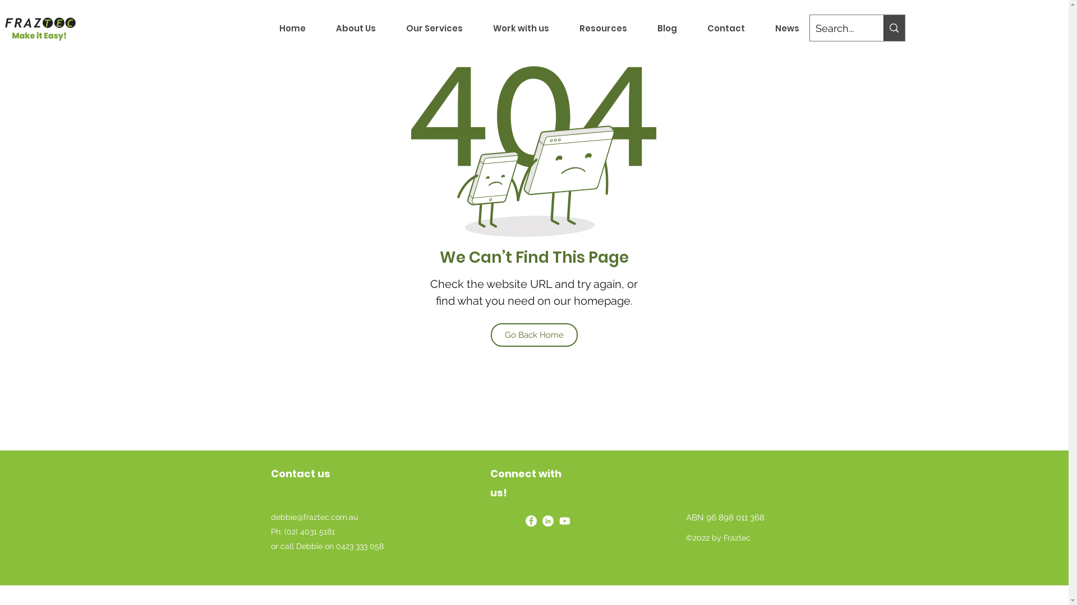 Image resolution: width=1077 pixels, height=605 pixels. What do you see at coordinates (521, 28) in the screenshot?
I see `Work with us` at bounding box center [521, 28].